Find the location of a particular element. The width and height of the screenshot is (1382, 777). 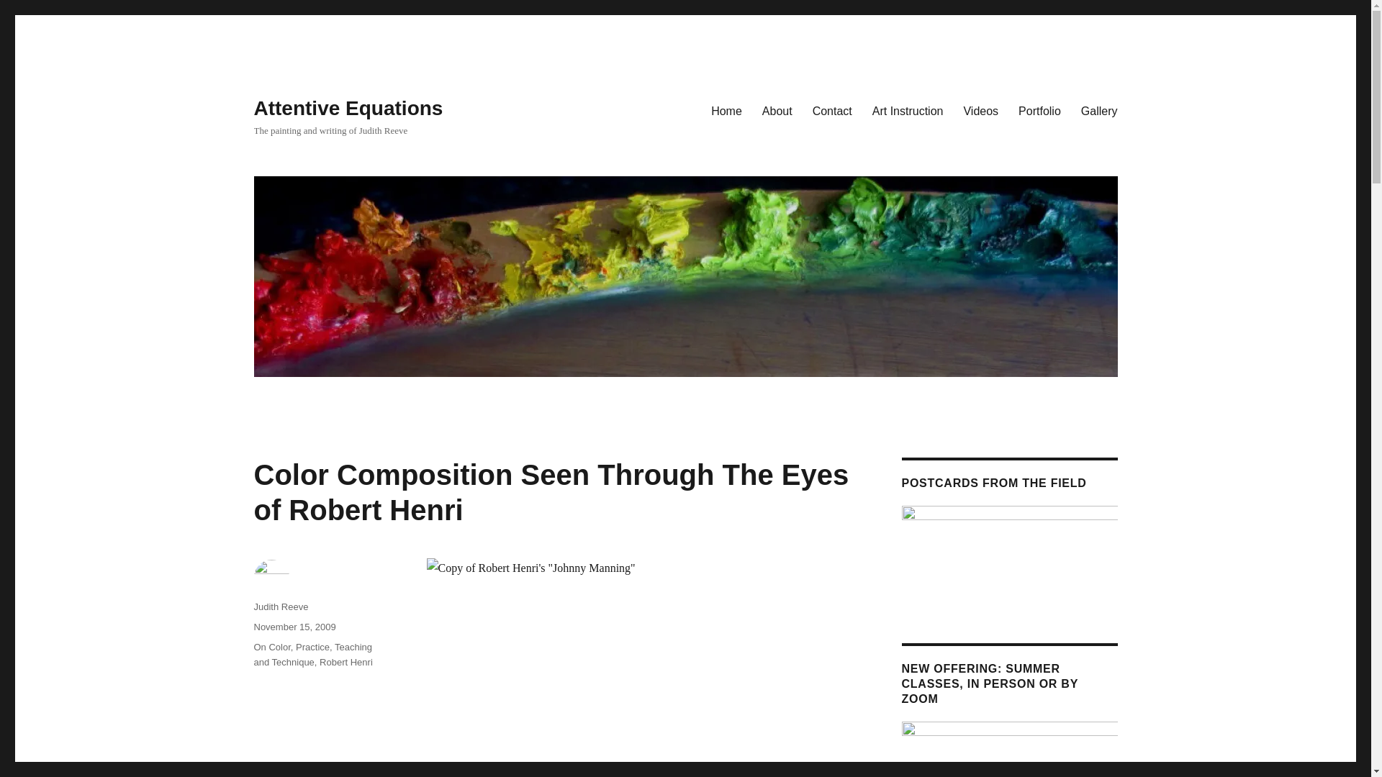

Portfolio is located at coordinates (1039, 110).